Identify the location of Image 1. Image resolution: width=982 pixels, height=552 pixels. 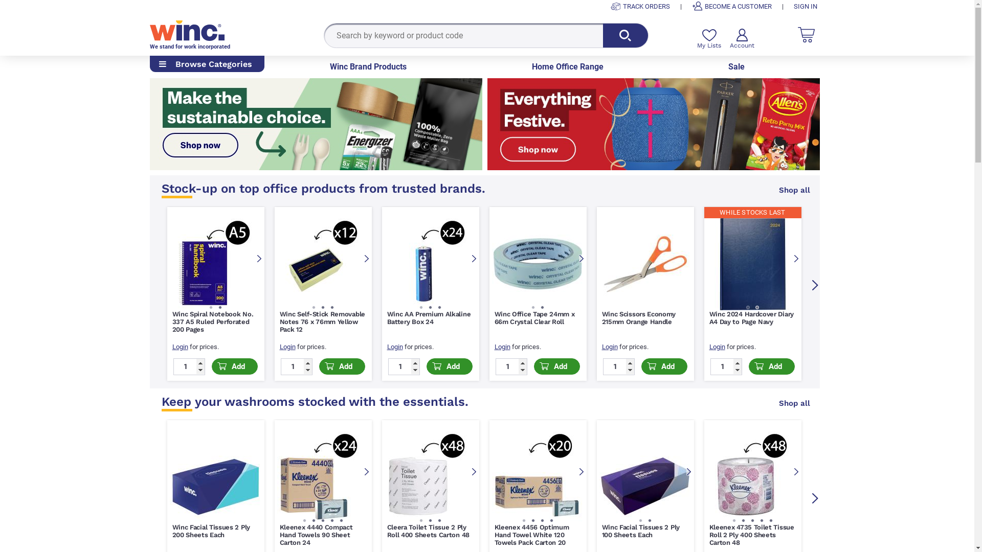
(734, 520).